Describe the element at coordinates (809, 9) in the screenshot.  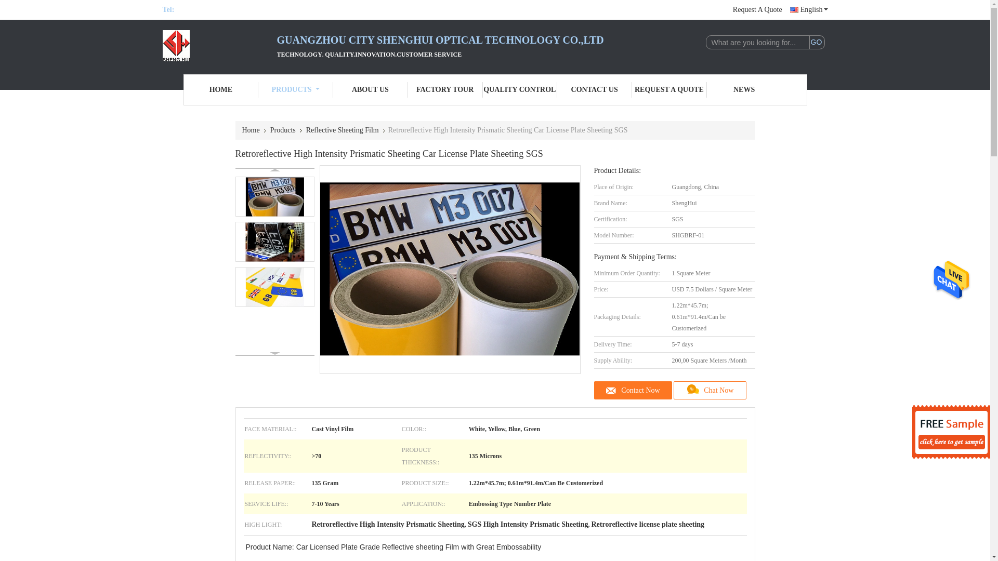
I see `English` at that location.